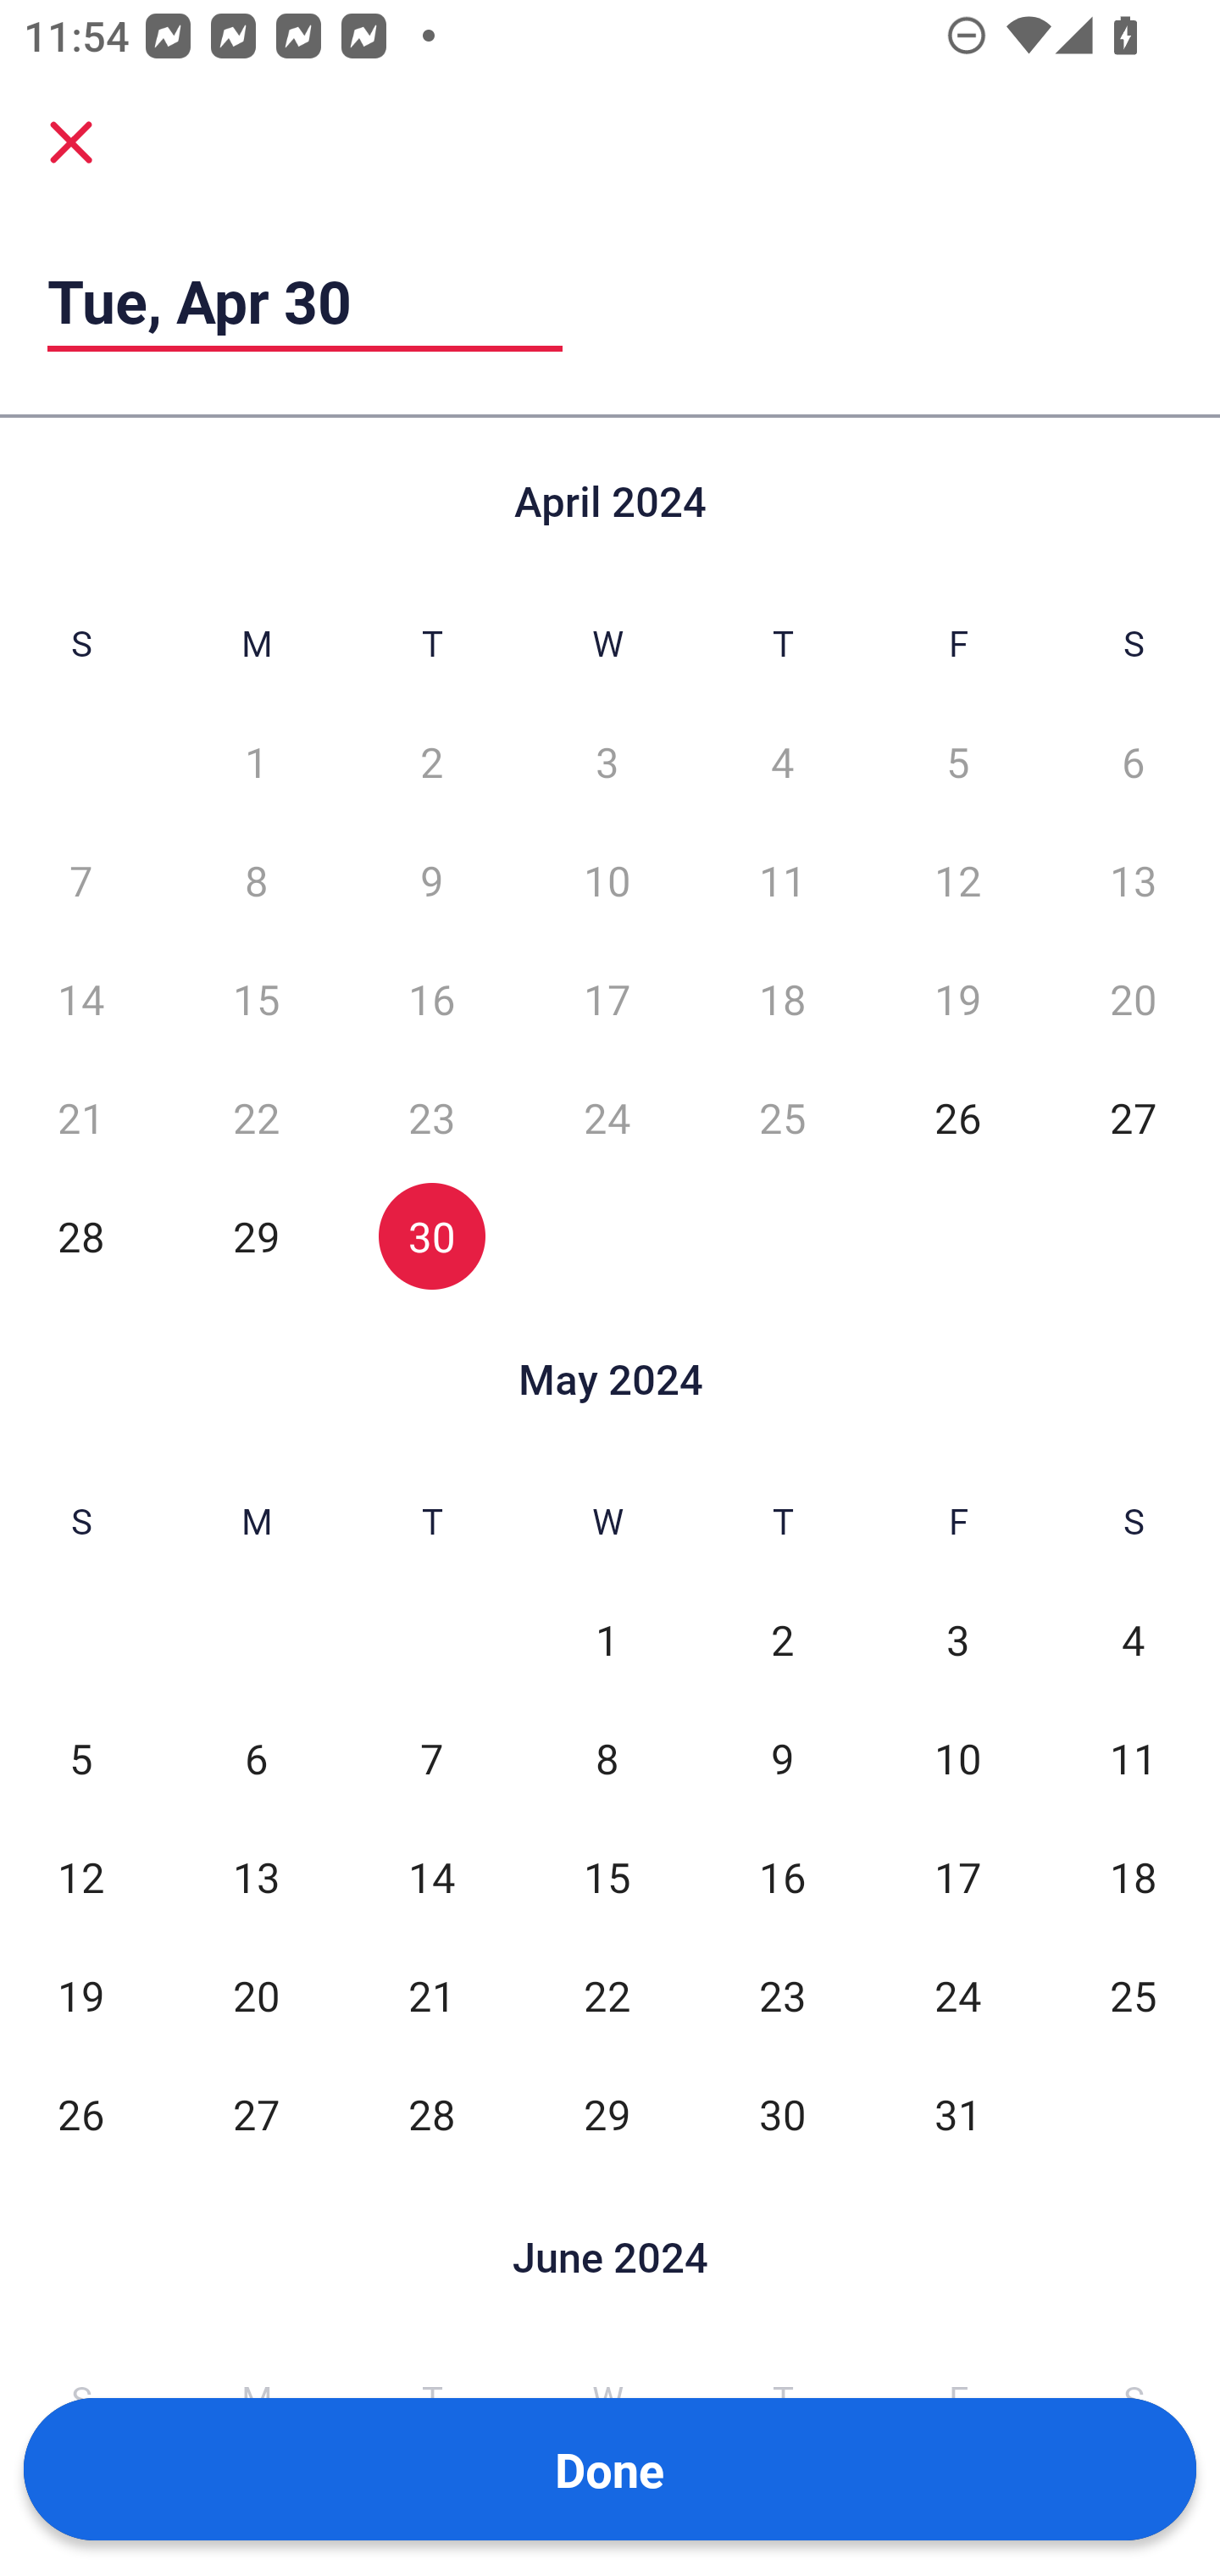  What do you see at coordinates (256, 1118) in the screenshot?
I see `22 Mon, Apr 22, Not Selected` at bounding box center [256, 1118].